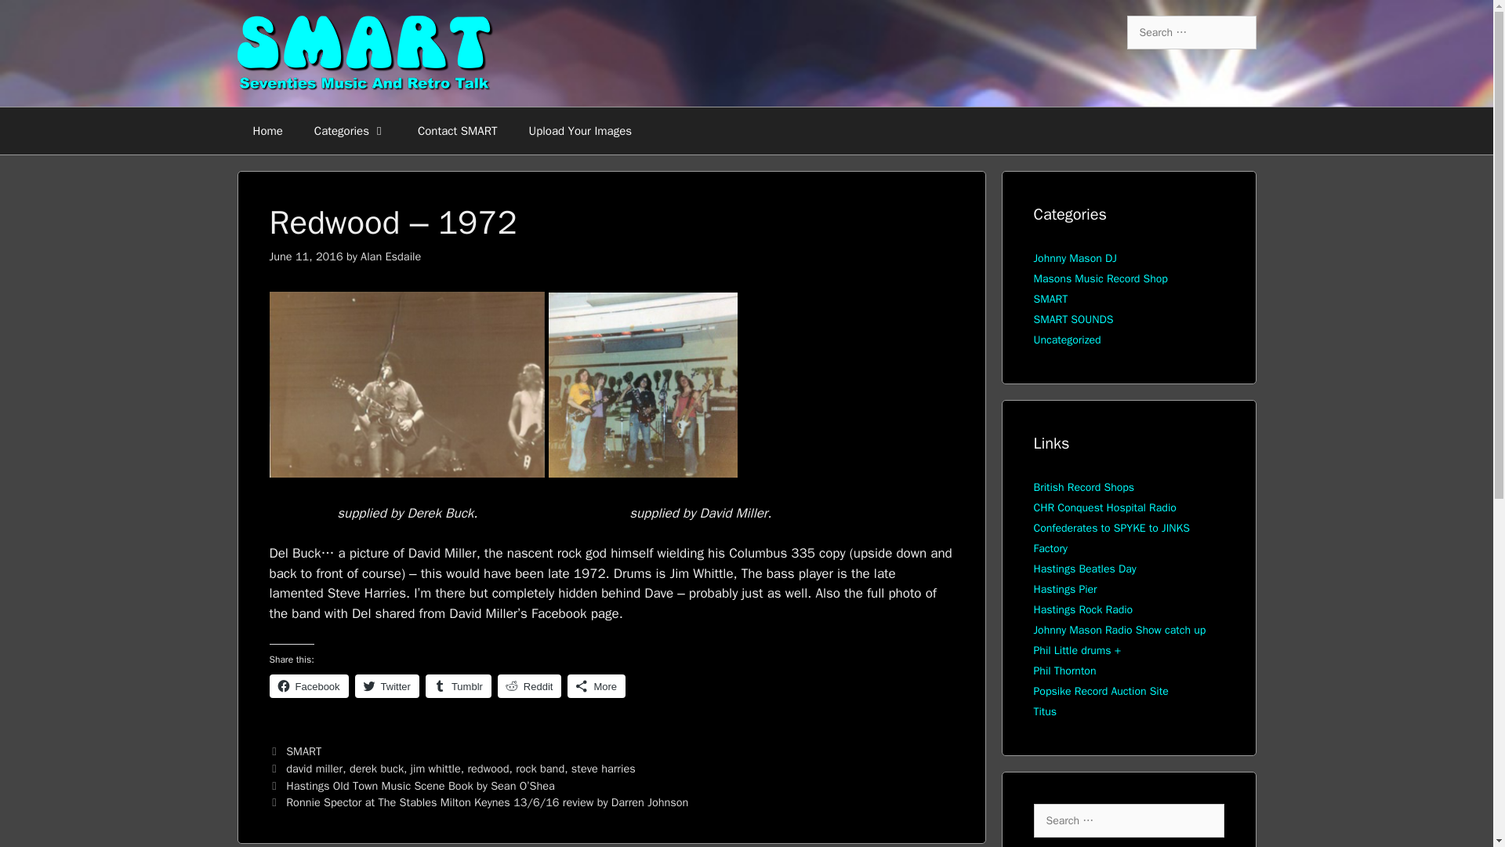 The width and height of the screenshot is (1505, 847). Describe the element at coordinates (309, 685) in the screenshot. I see `Facebook` at that location.